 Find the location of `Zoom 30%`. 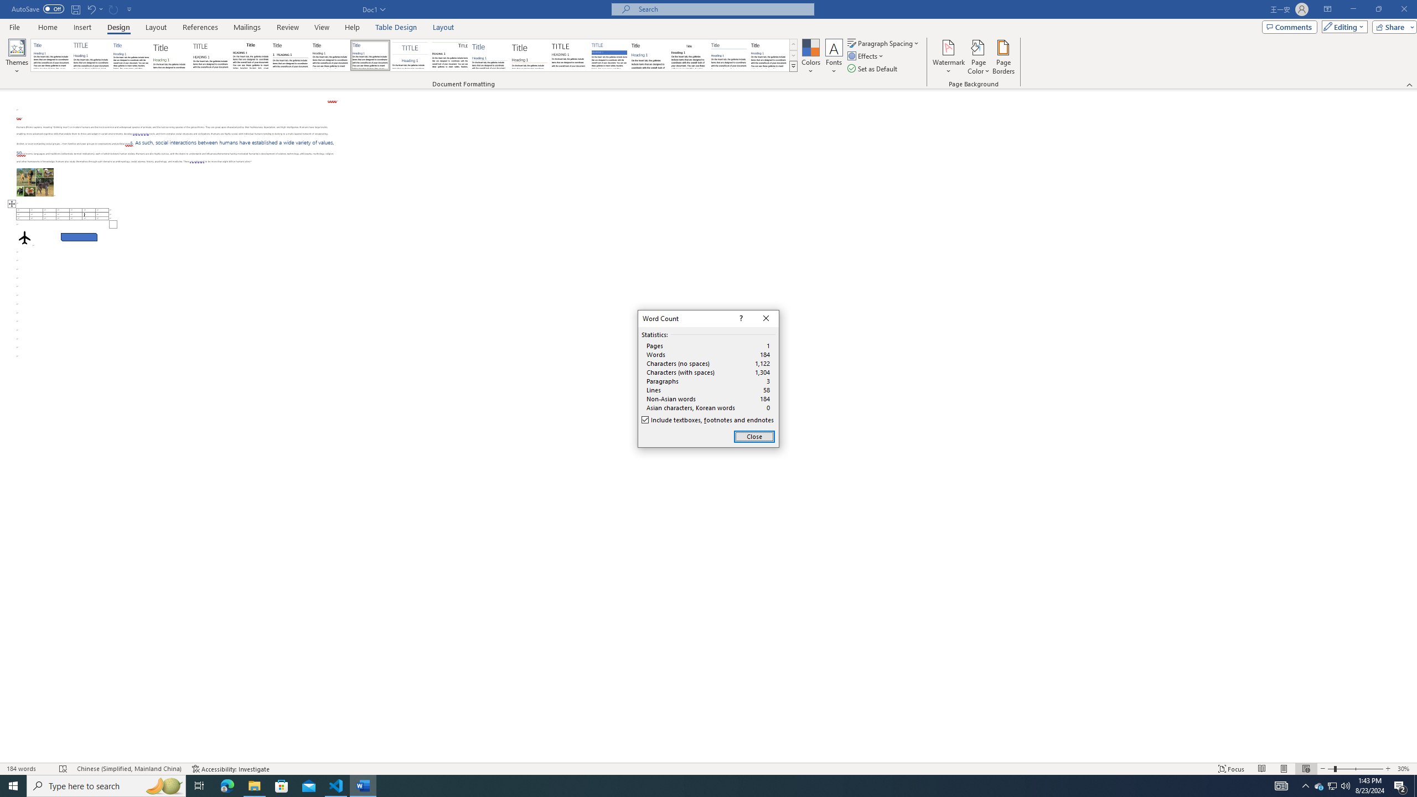

Zoom 30% is located at coordinates (1405, 769).